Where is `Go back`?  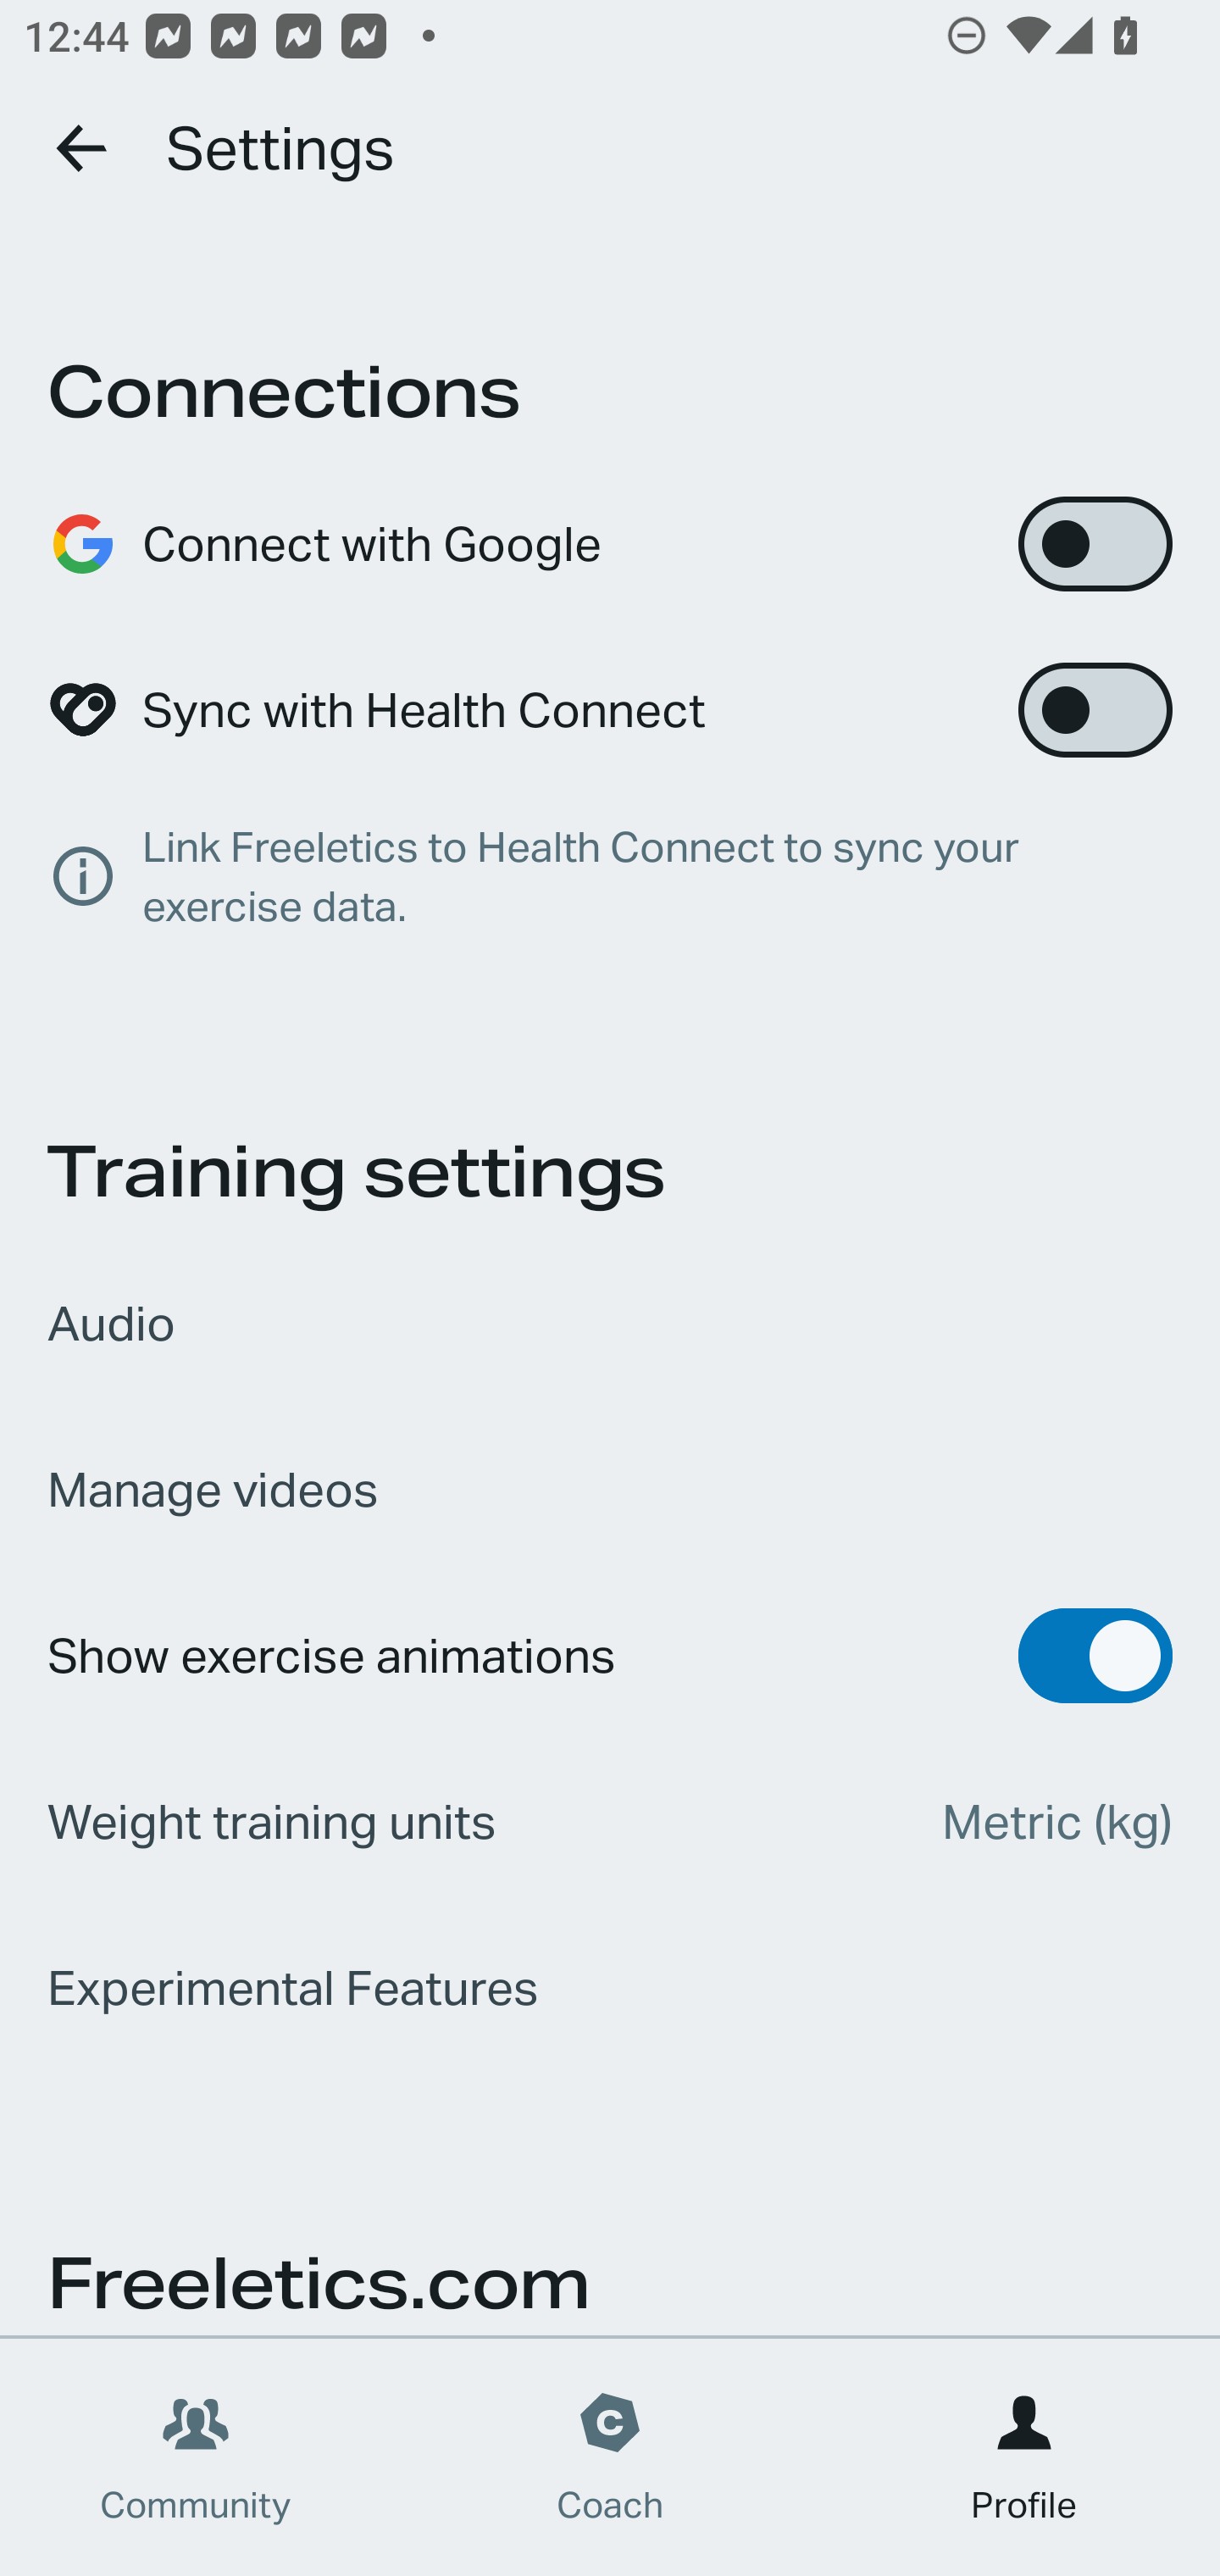
Go back is located at coordinates (83, 147).